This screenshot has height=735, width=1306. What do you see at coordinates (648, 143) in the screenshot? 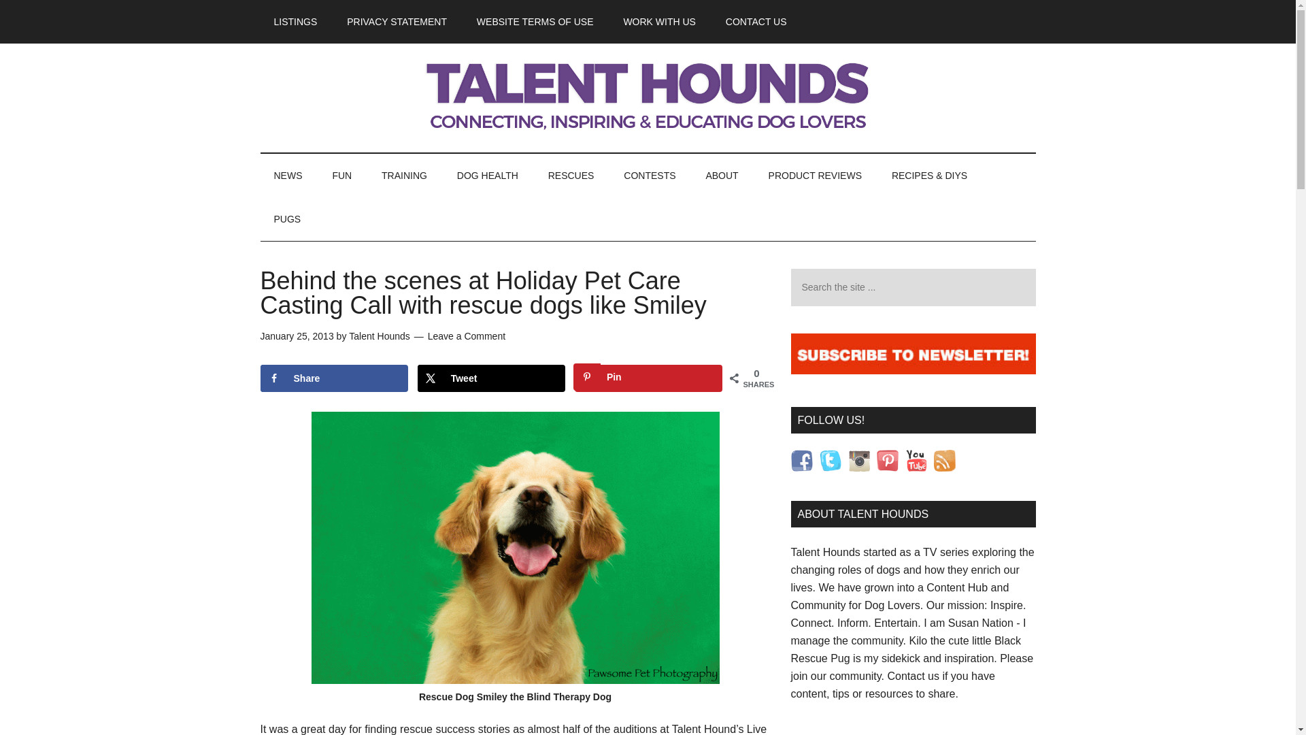
I see `Join Talent Hounds Now!` at bounding box center [648, 143].